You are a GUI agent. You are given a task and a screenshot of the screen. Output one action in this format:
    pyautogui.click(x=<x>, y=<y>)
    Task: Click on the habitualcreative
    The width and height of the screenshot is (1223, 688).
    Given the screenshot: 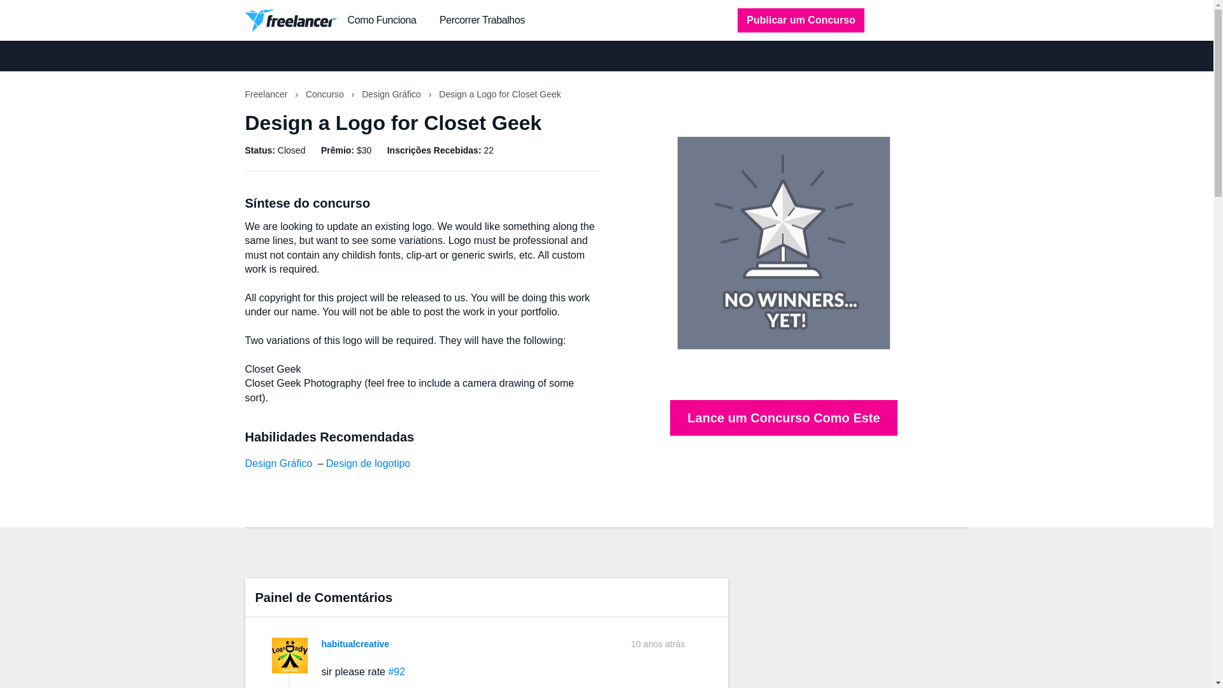 What is the action you would take?
    pyautogui.click(x=354, y=644)
    